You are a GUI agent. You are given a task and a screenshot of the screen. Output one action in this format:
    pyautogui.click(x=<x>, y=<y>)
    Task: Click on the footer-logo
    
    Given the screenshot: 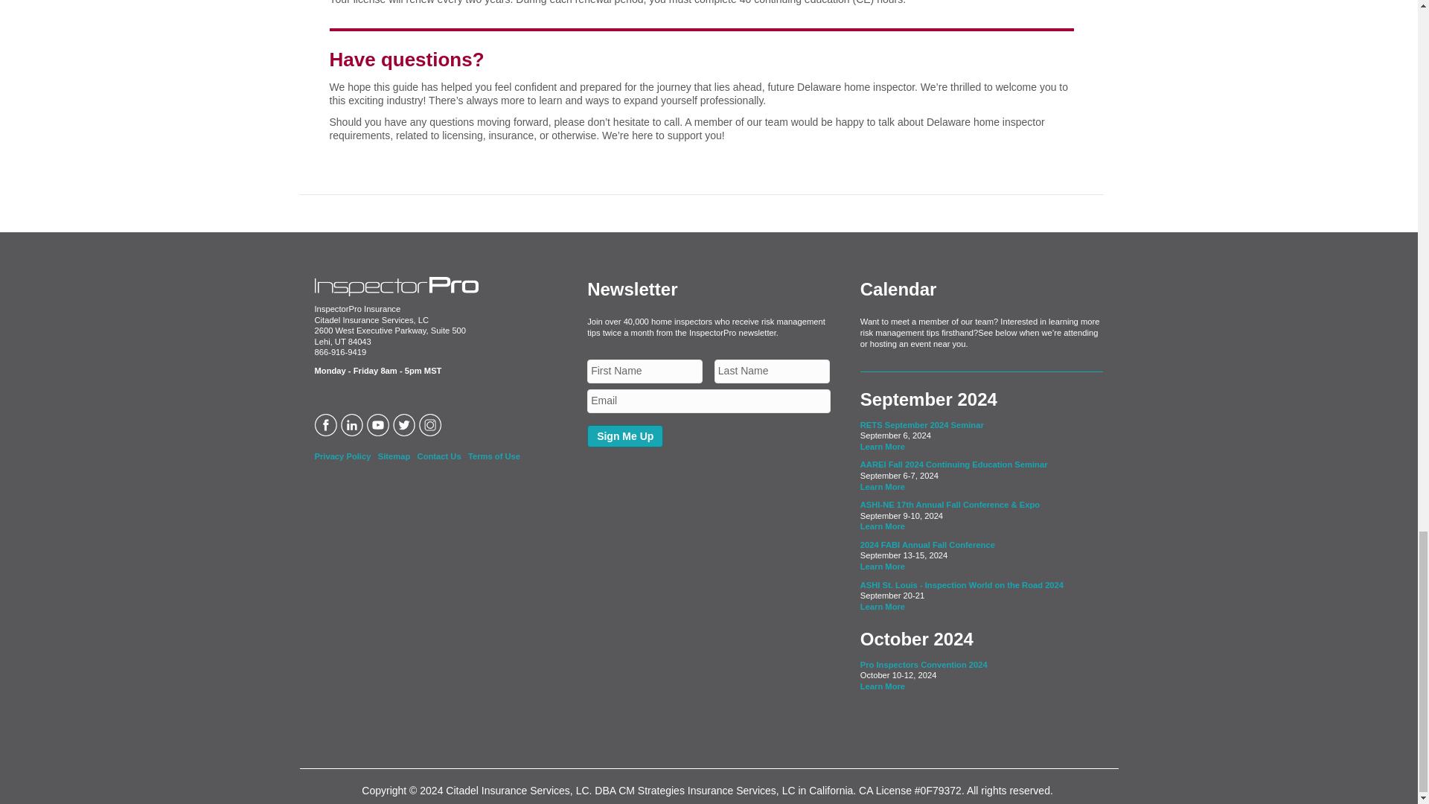 What is the action you would take?
    pyautogui.click(x=396, y=286)
    